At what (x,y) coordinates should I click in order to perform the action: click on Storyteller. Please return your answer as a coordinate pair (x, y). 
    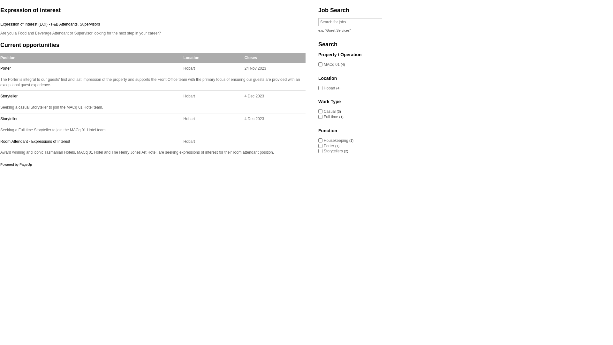
    Looking at the image, I should click on (90, 119).